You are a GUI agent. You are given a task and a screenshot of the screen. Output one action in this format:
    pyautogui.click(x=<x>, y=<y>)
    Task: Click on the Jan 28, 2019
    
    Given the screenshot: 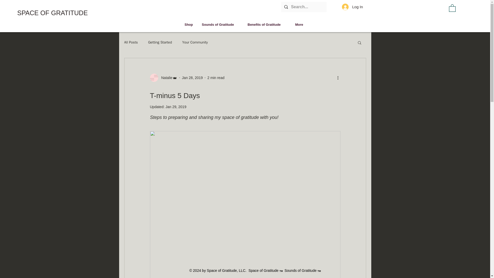 What is the action you would take?
    pyautogui.click(x=192, y=77)
    